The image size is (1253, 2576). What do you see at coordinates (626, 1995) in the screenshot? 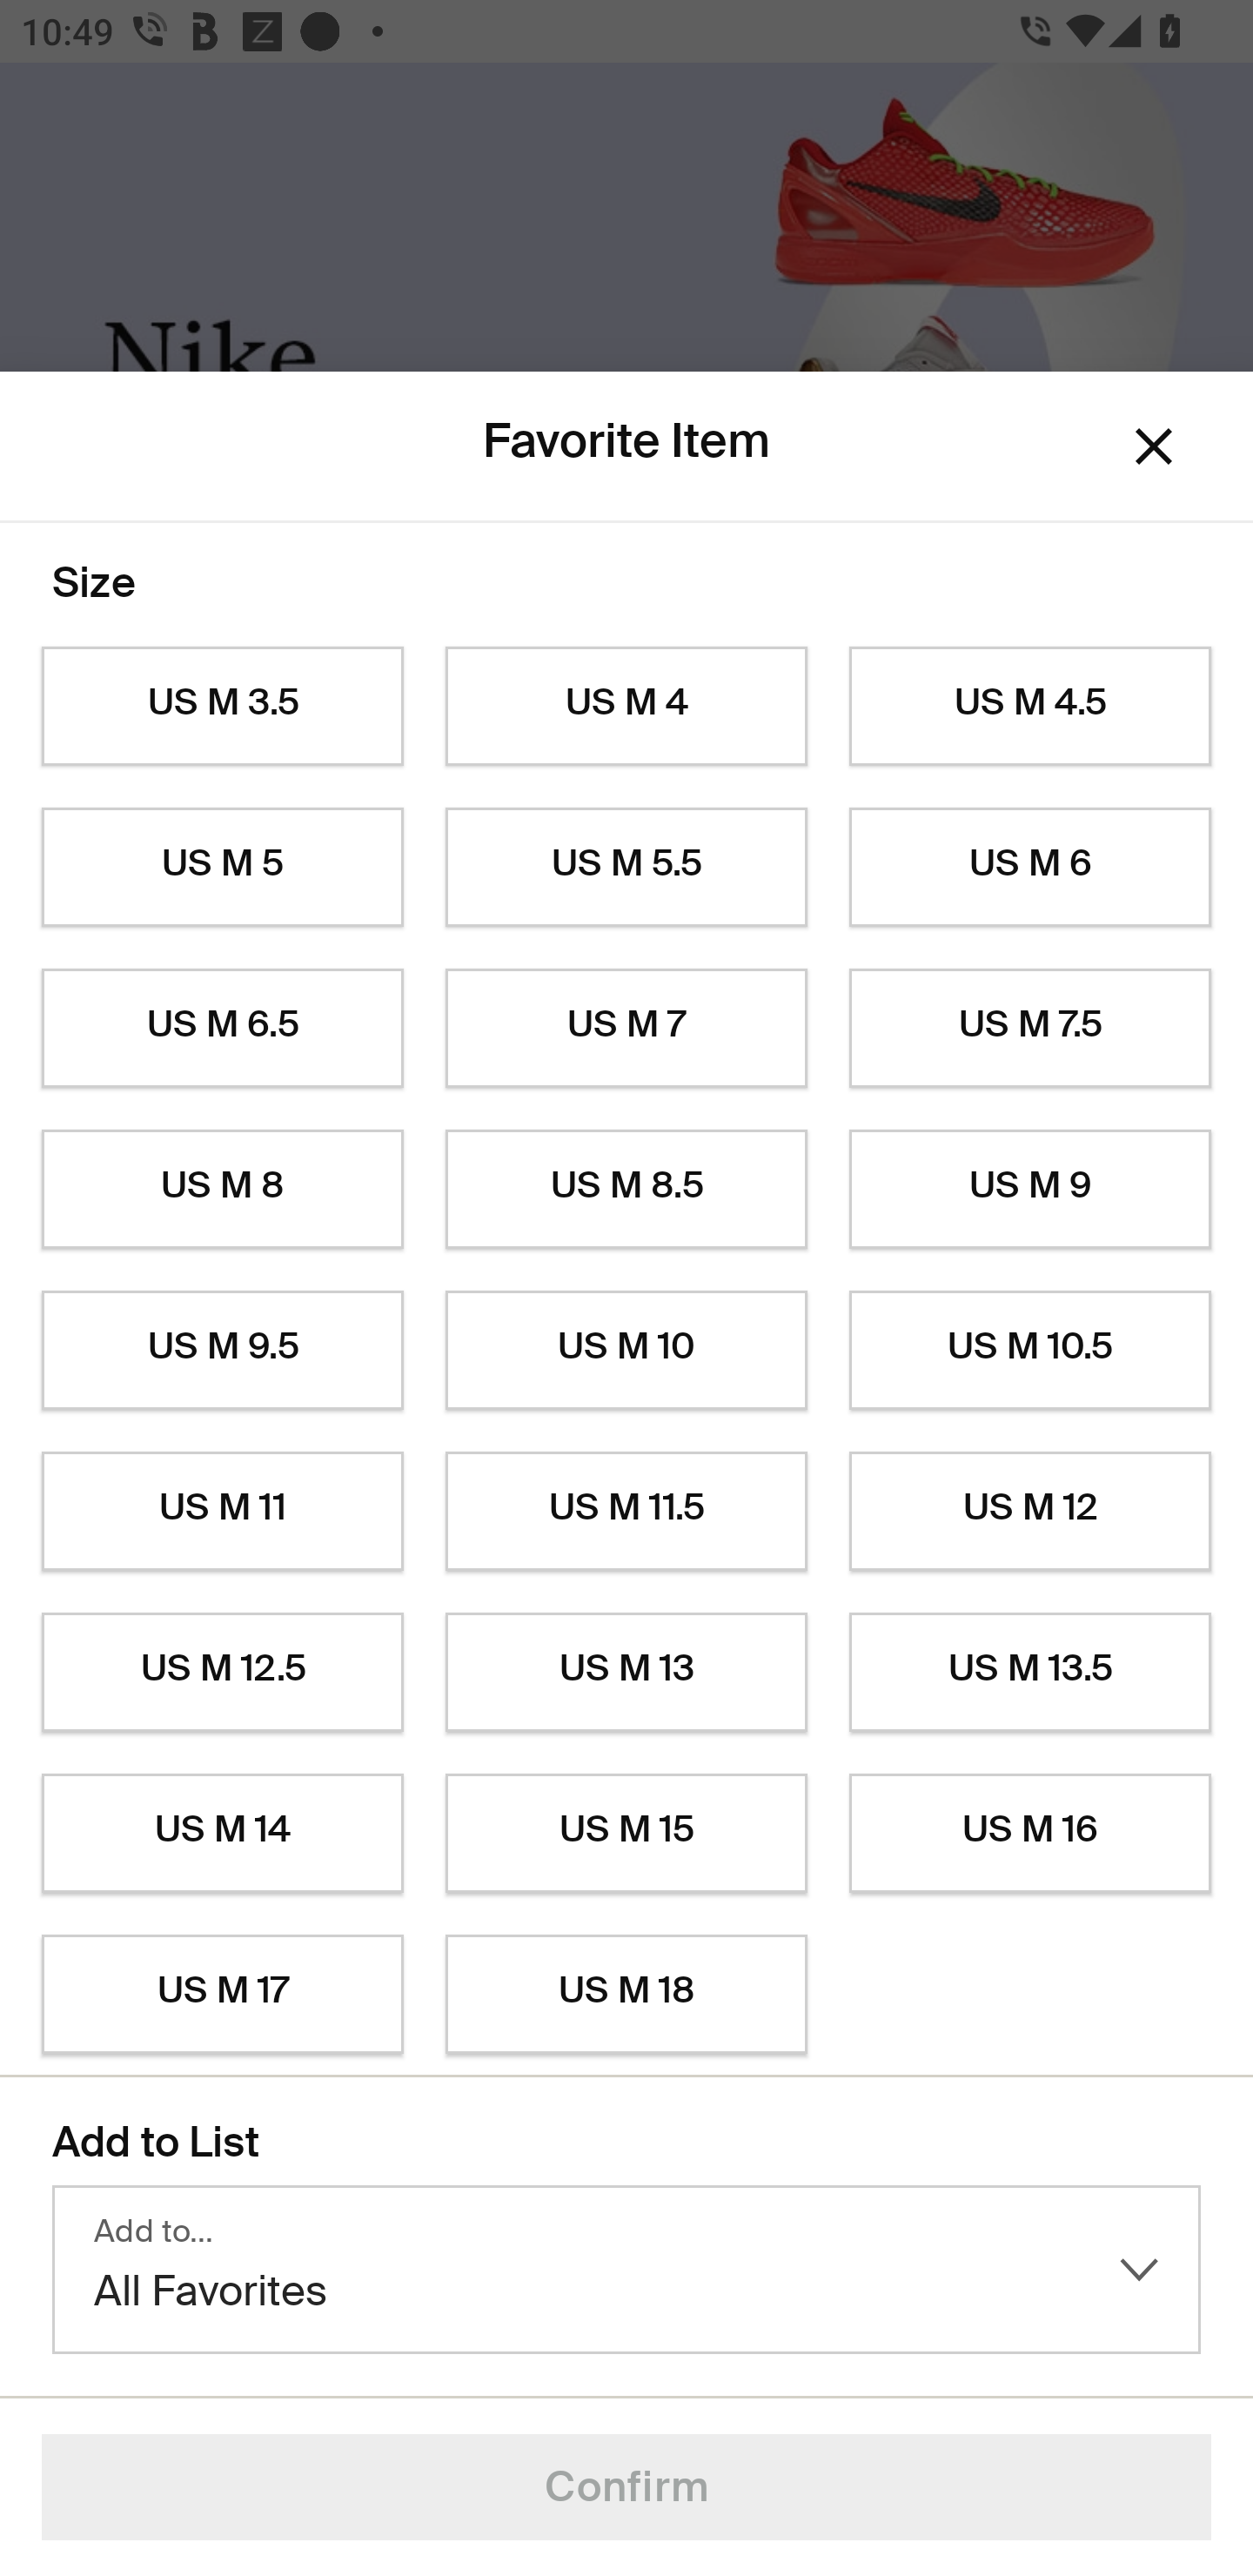
I see `US M 18` at bounding box center [626, 1995].